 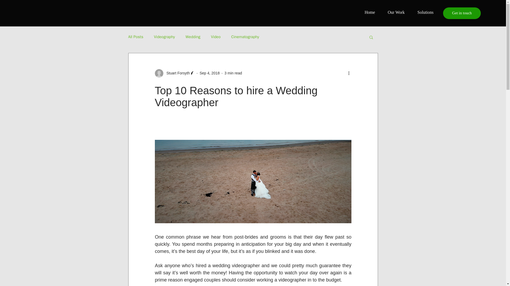 What do you see at coordinates (209, 73) in the screenshot?
I see `Sep 4, 2018` at bounding box center [209, 73].